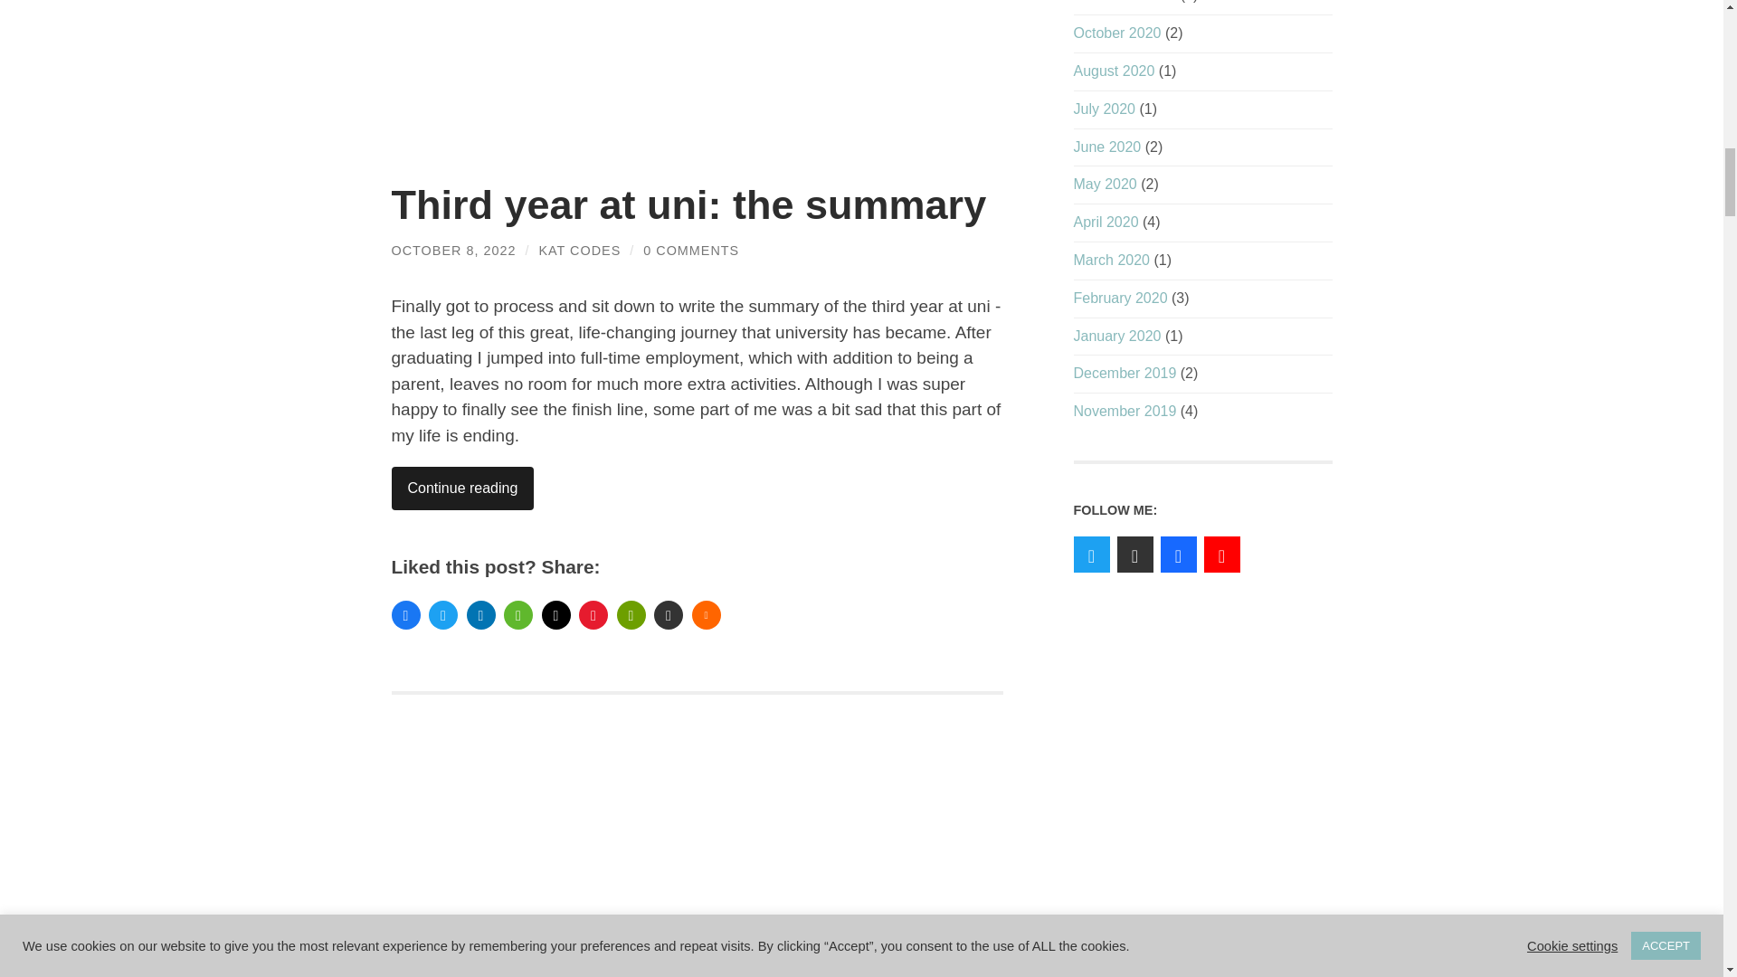 The height and width of the screenshot is (977, 1737). I want to click on OCTOBER 8, 2022, so click(453, 250).